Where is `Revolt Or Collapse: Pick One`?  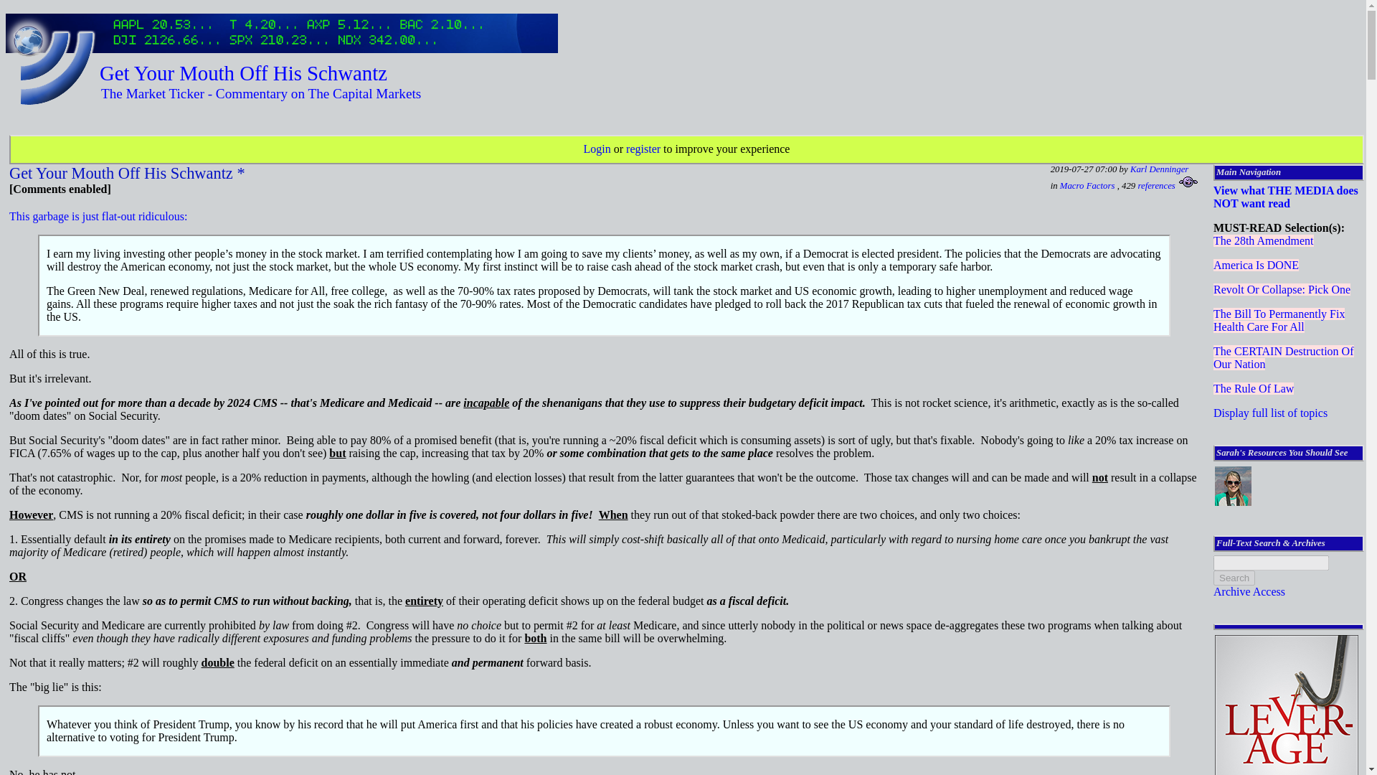 Revolt Or Collapse: Pick One is located at coordinates (1282, 289).